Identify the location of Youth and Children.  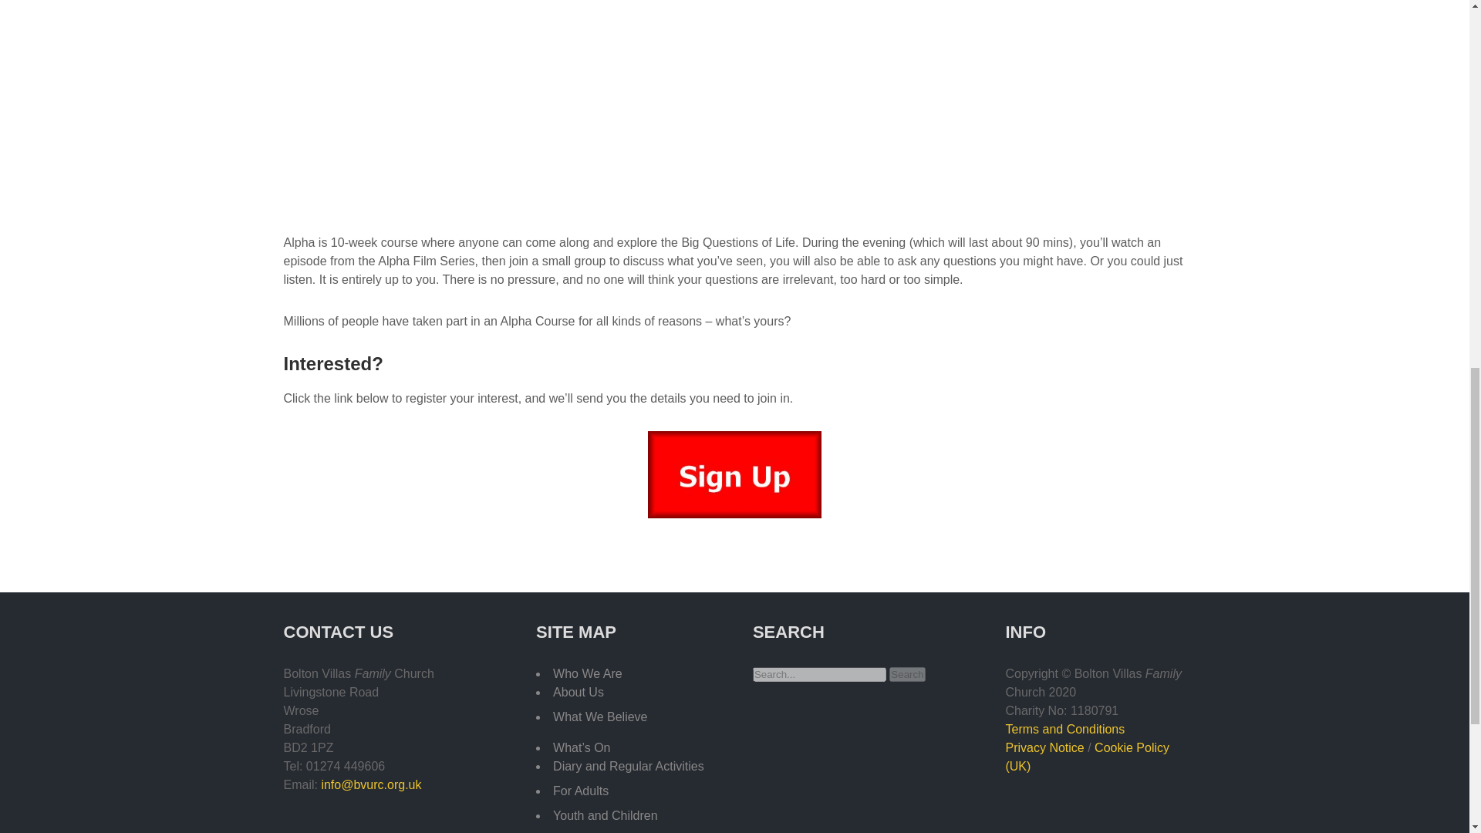
(605, 814).